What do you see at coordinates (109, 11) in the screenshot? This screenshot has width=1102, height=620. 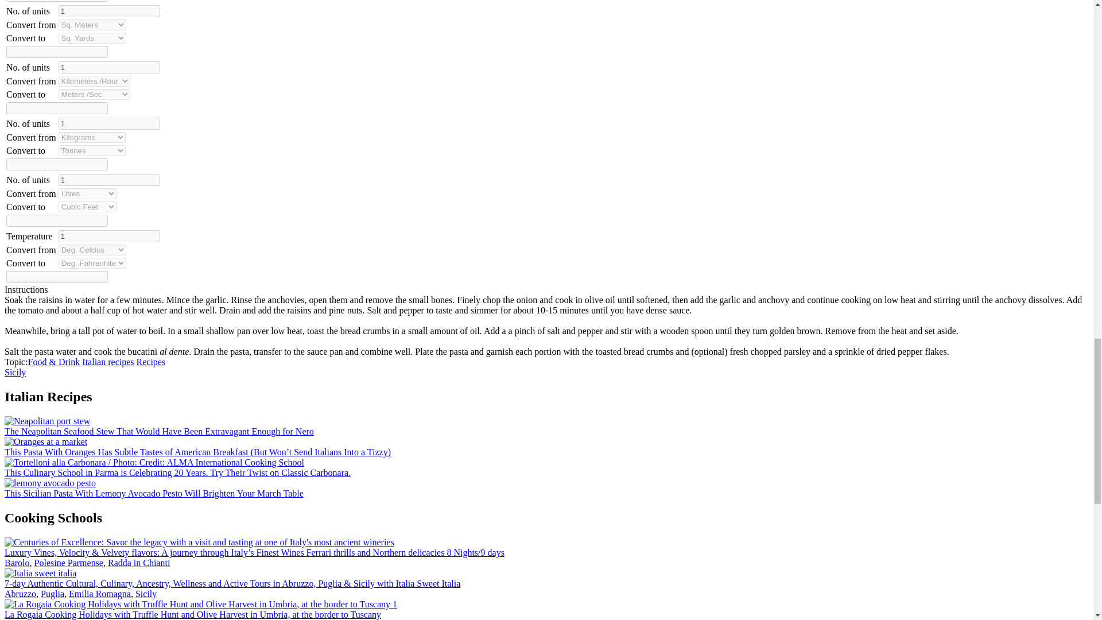 I see `1` at bounding box center [109, 11].